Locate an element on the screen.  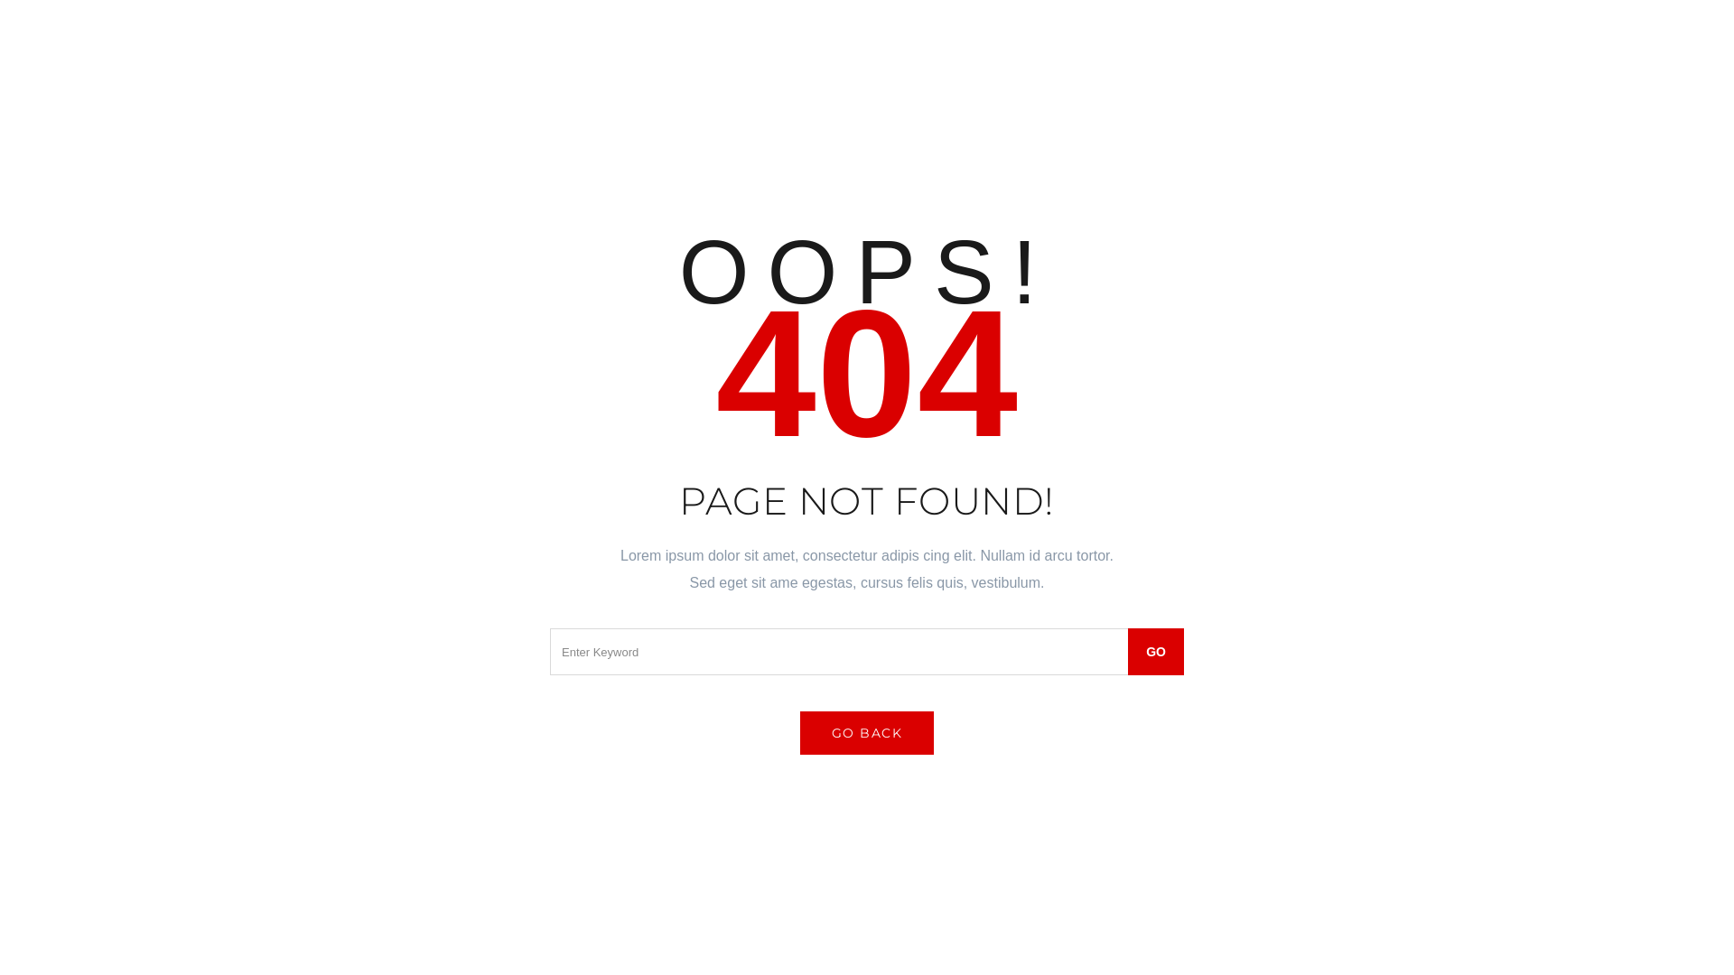
GO BACK is located at coordinates (867, 733).